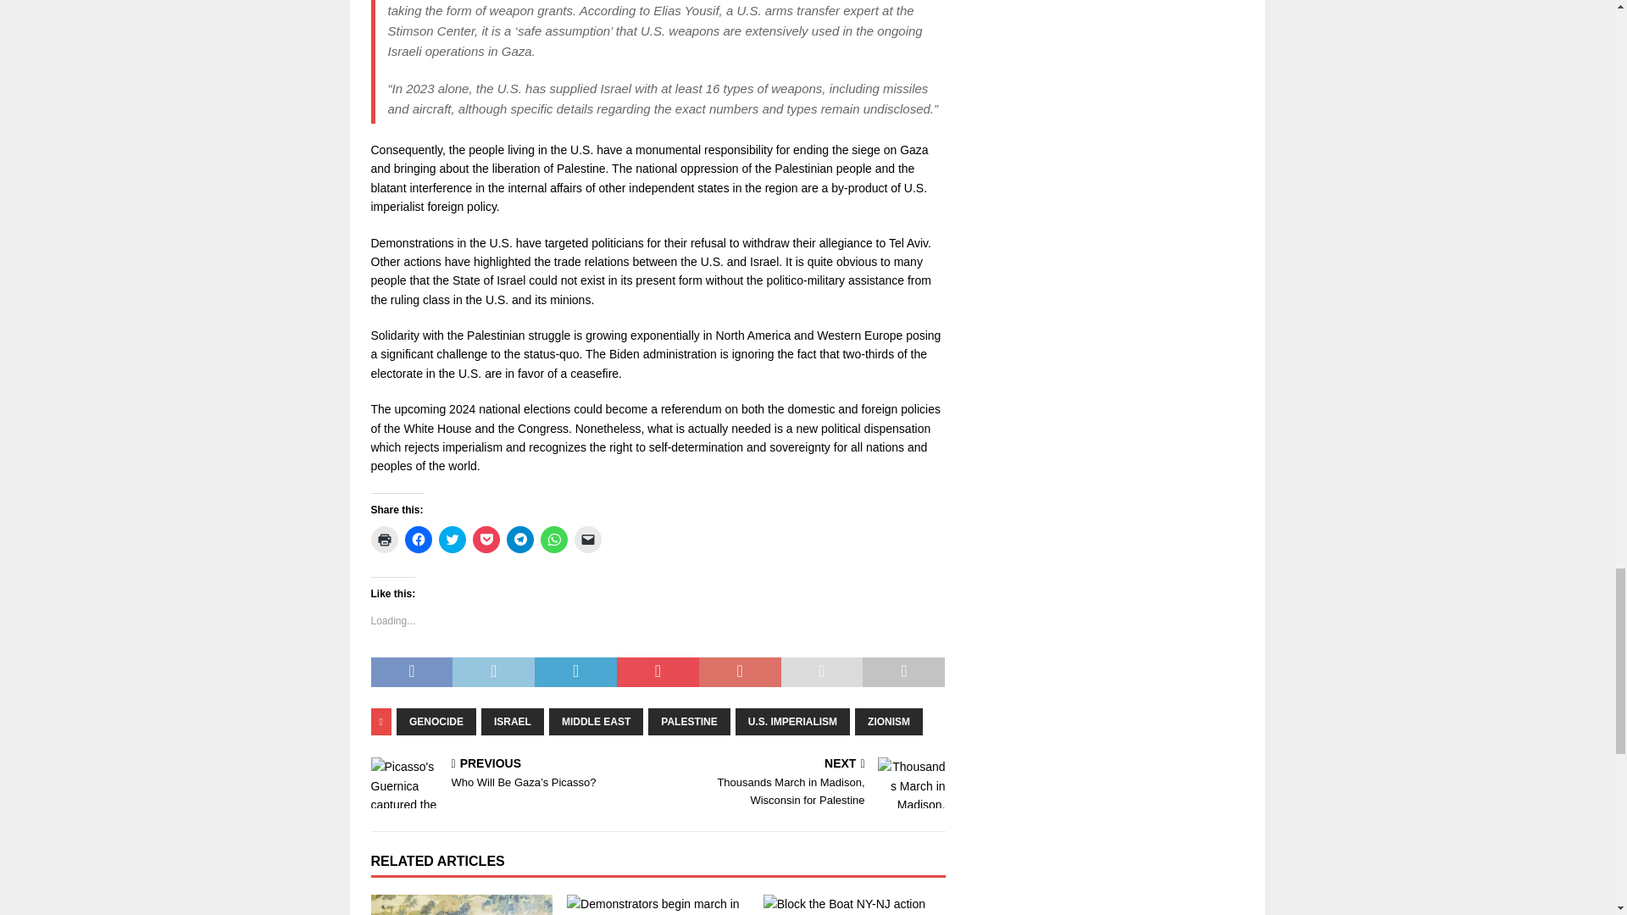 The width and height of the screenshot is (1627, 915). I want to click on Click to share on Twitter, so click(453, 540).